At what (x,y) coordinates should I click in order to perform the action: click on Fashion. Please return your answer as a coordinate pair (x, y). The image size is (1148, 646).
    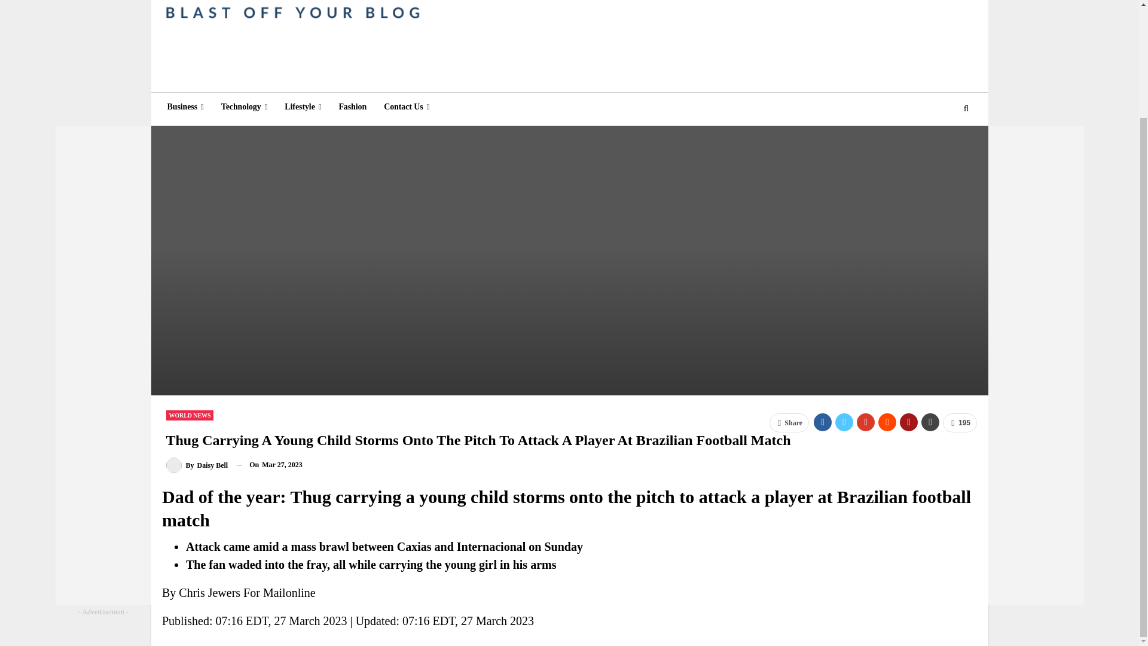
    Looking at the image, I should click on (353, 107).